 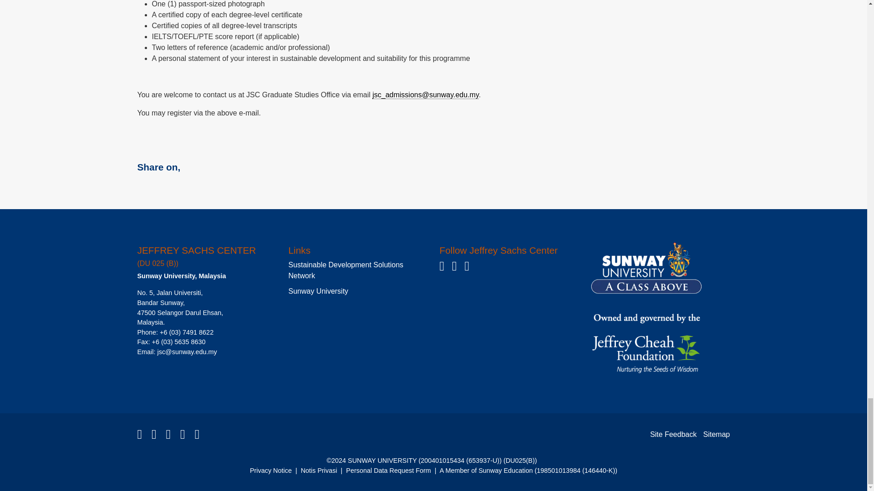 What do you see at coordinates (213, 185) in the screenshot?
I see `Share to Email` at bounding box center [213, 185].